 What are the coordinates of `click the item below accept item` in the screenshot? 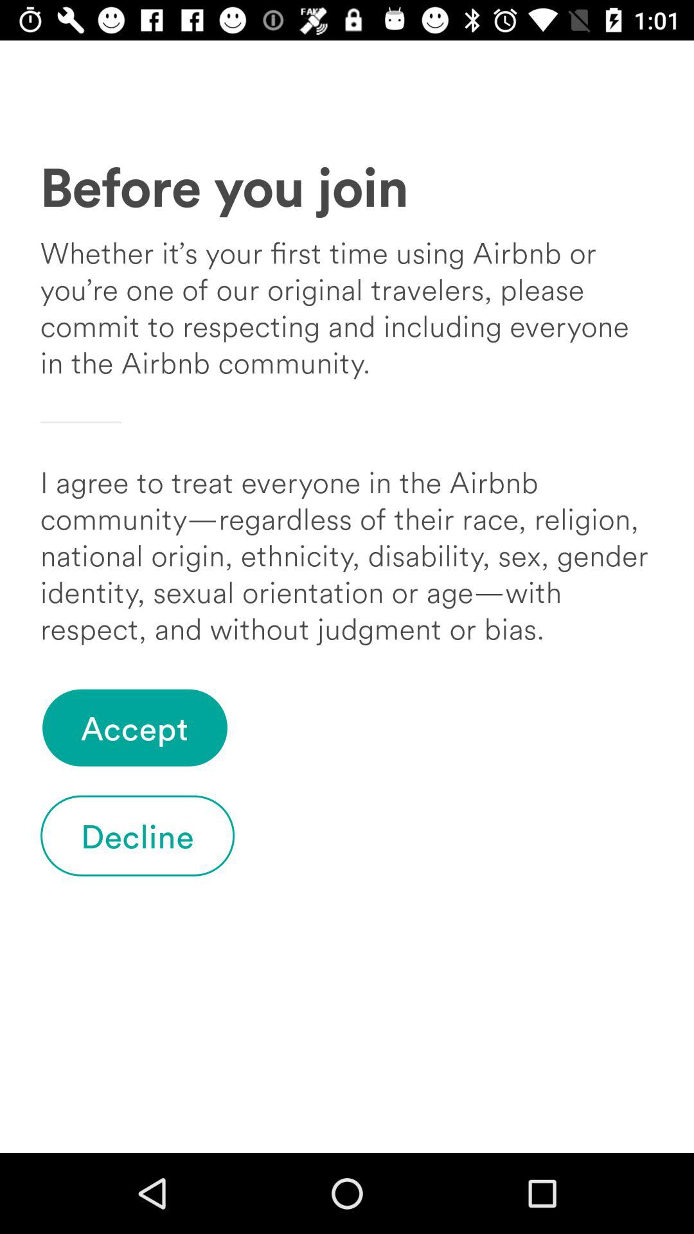 It's located at (138, 836).